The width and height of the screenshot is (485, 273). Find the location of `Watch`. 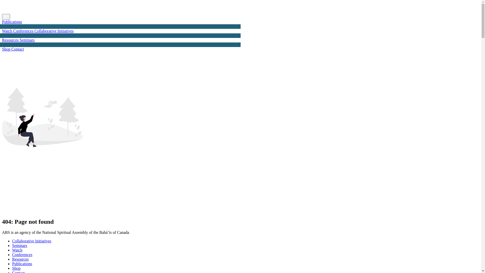

Watch is located at coordinates (8, 31).